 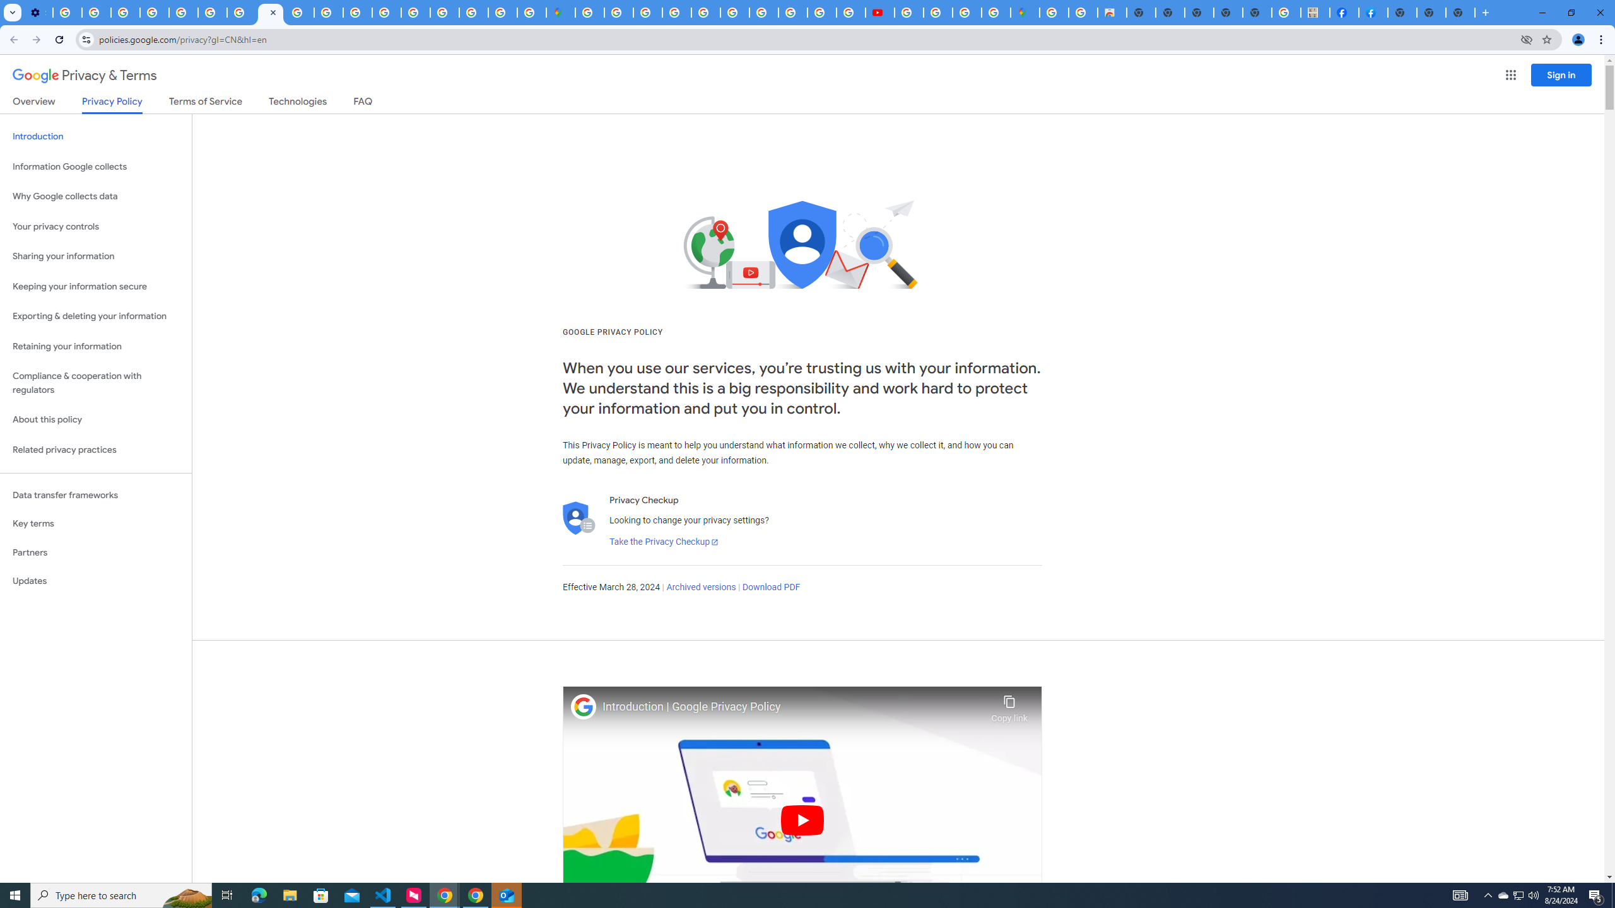 What do you see at coordinates (794, 13) in the screenshot?
I see `Privacy Help Center - Policies Help` at bounding box center [794, 13].